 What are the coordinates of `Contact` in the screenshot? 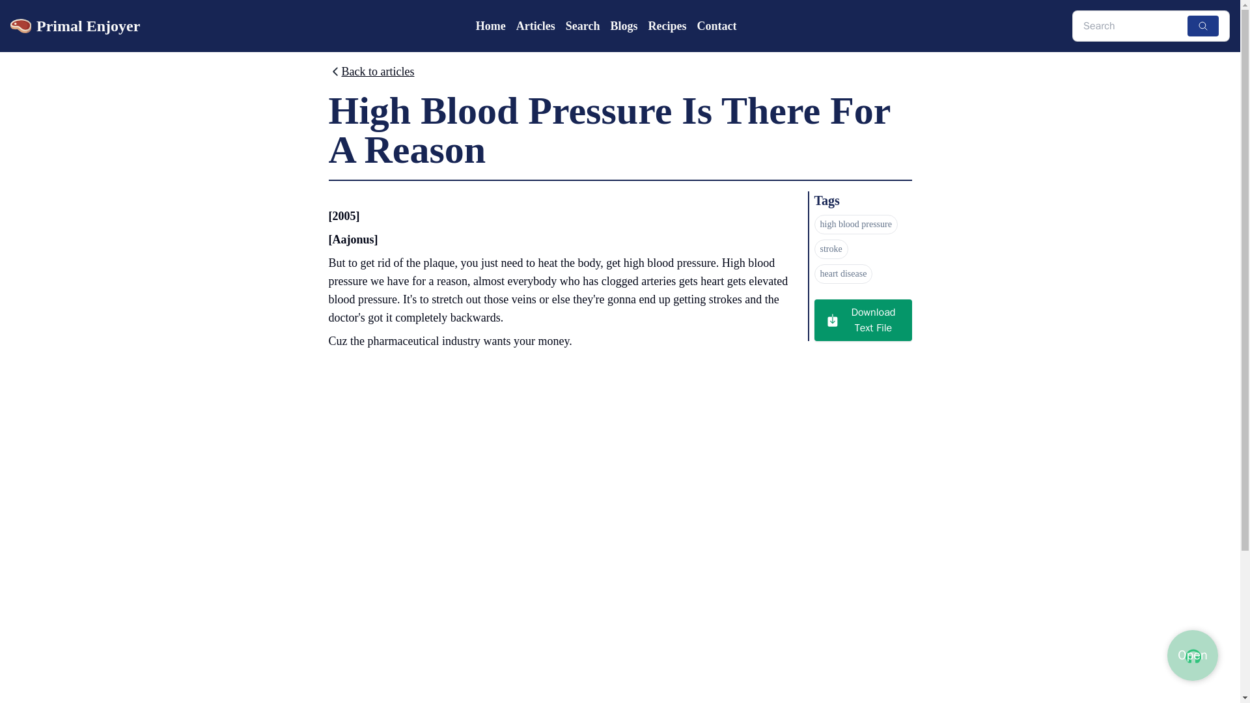 It's located at (716, 26).